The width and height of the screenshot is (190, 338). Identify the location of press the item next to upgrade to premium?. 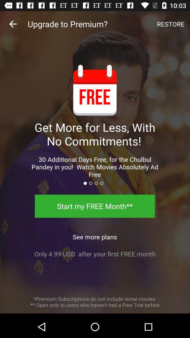
(13, 24).